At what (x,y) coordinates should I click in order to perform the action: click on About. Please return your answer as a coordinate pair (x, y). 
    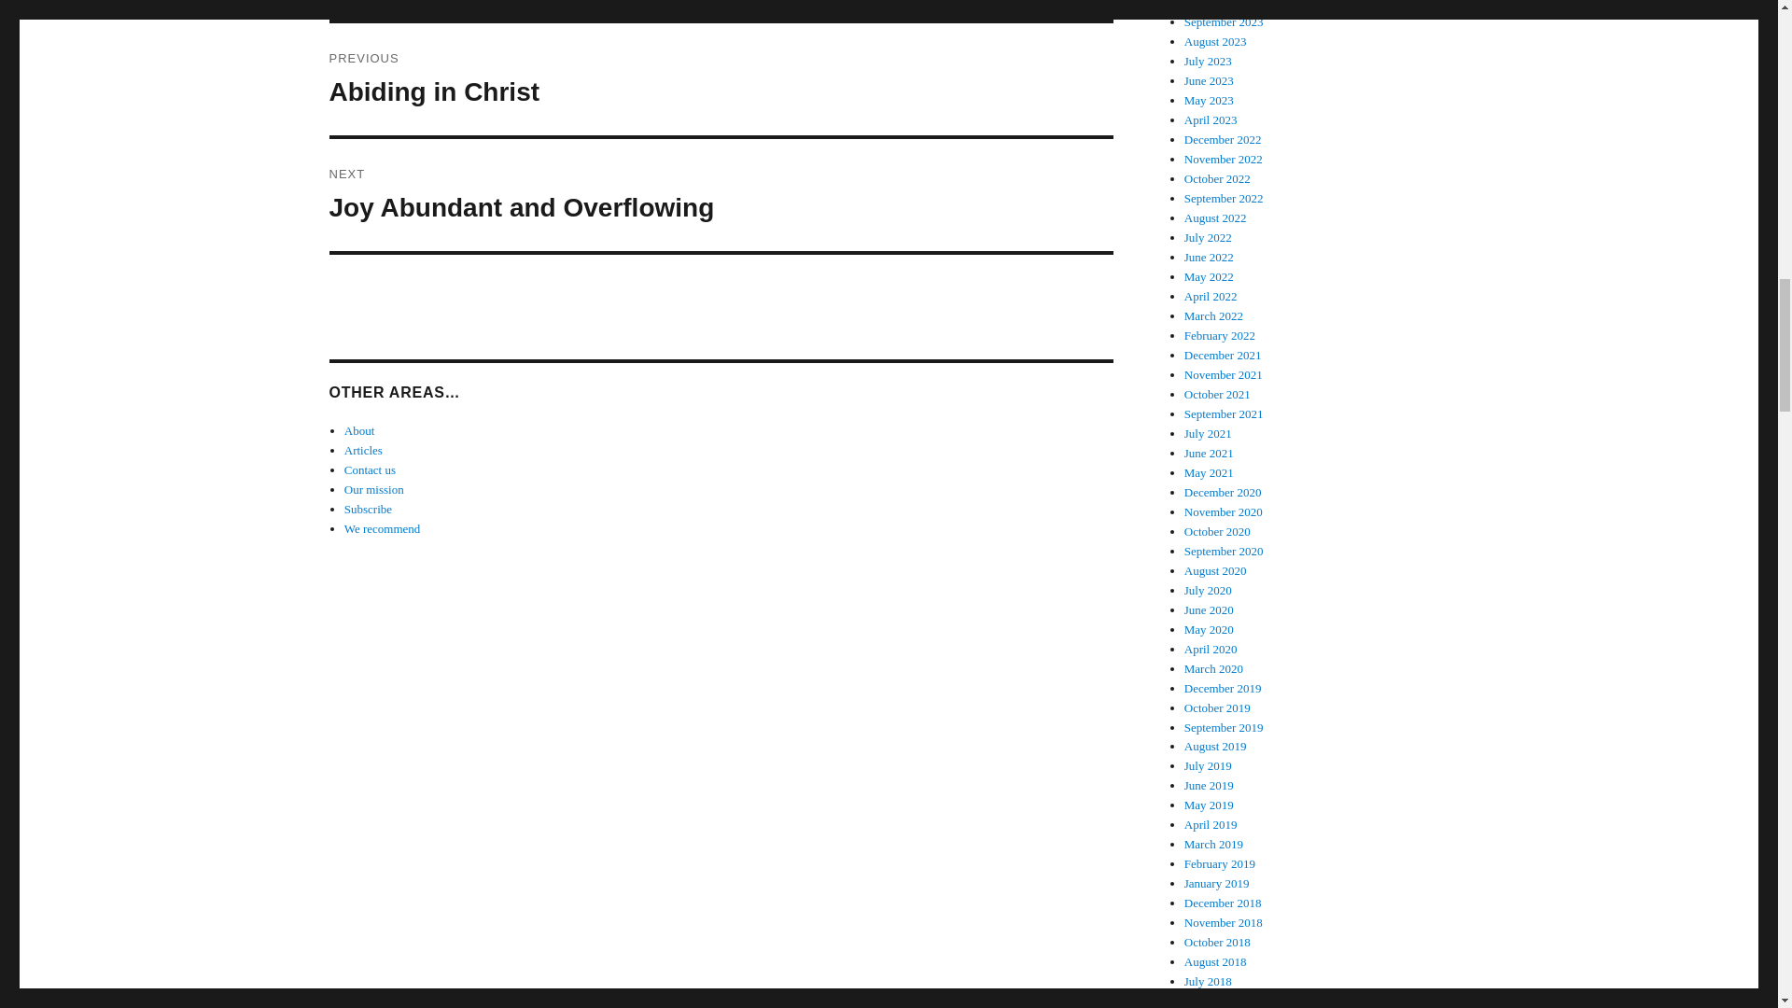
    Looking at the image, I should click on (363, 450).